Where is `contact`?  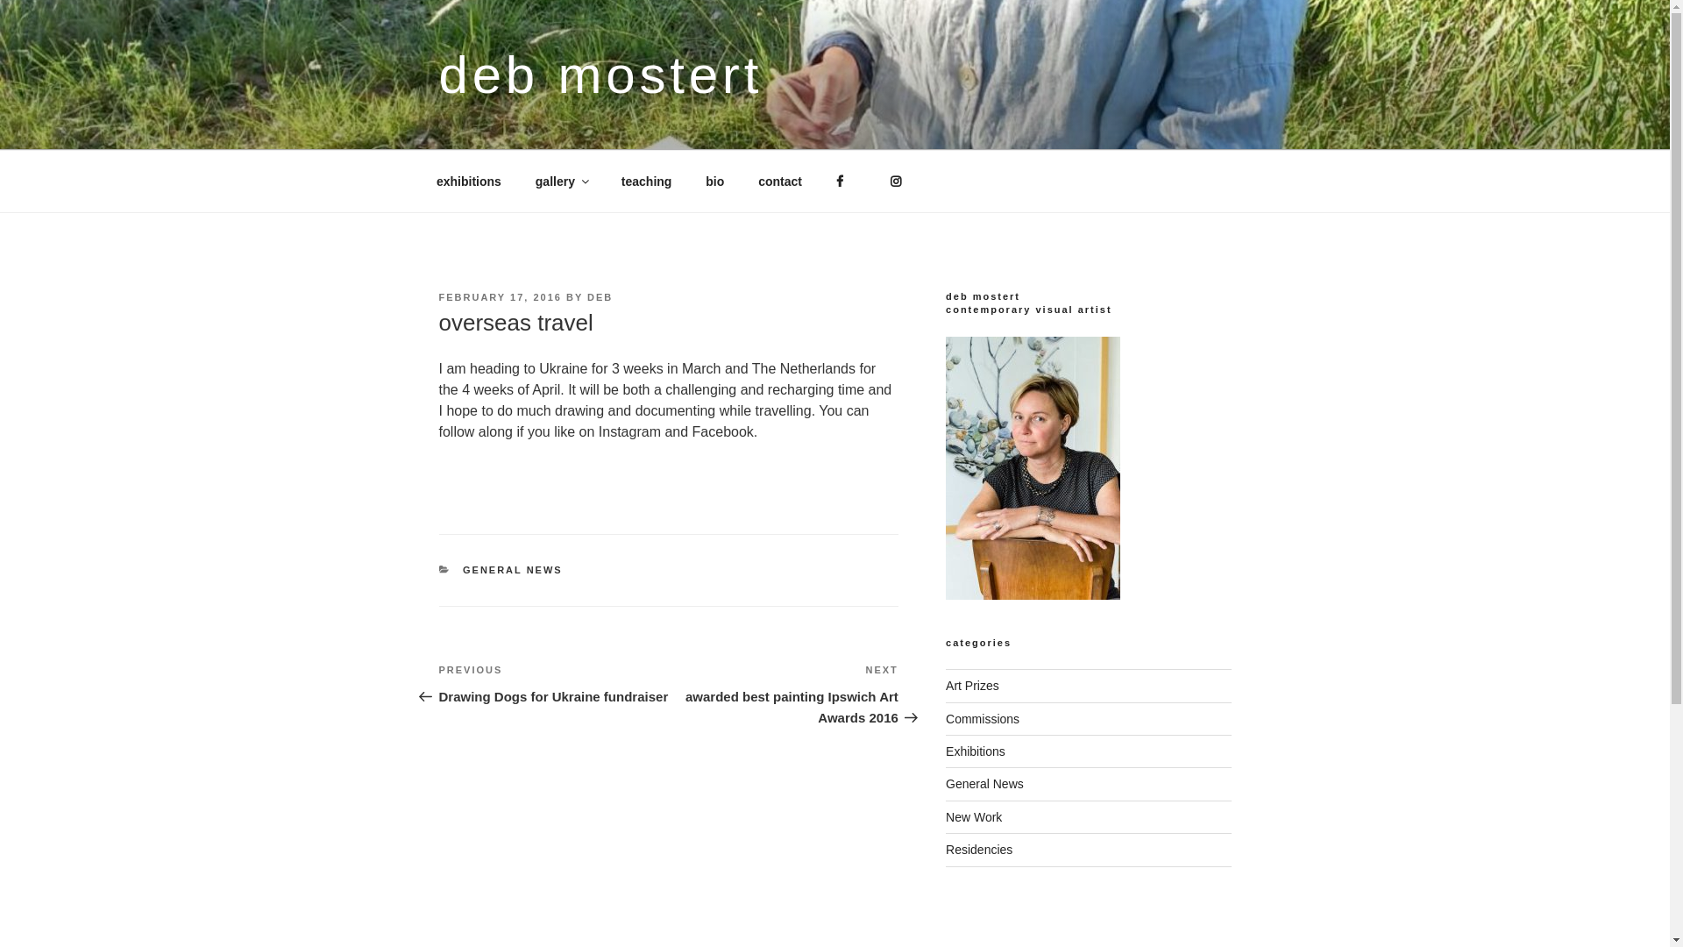 contact is located at coordinates (780, 181).